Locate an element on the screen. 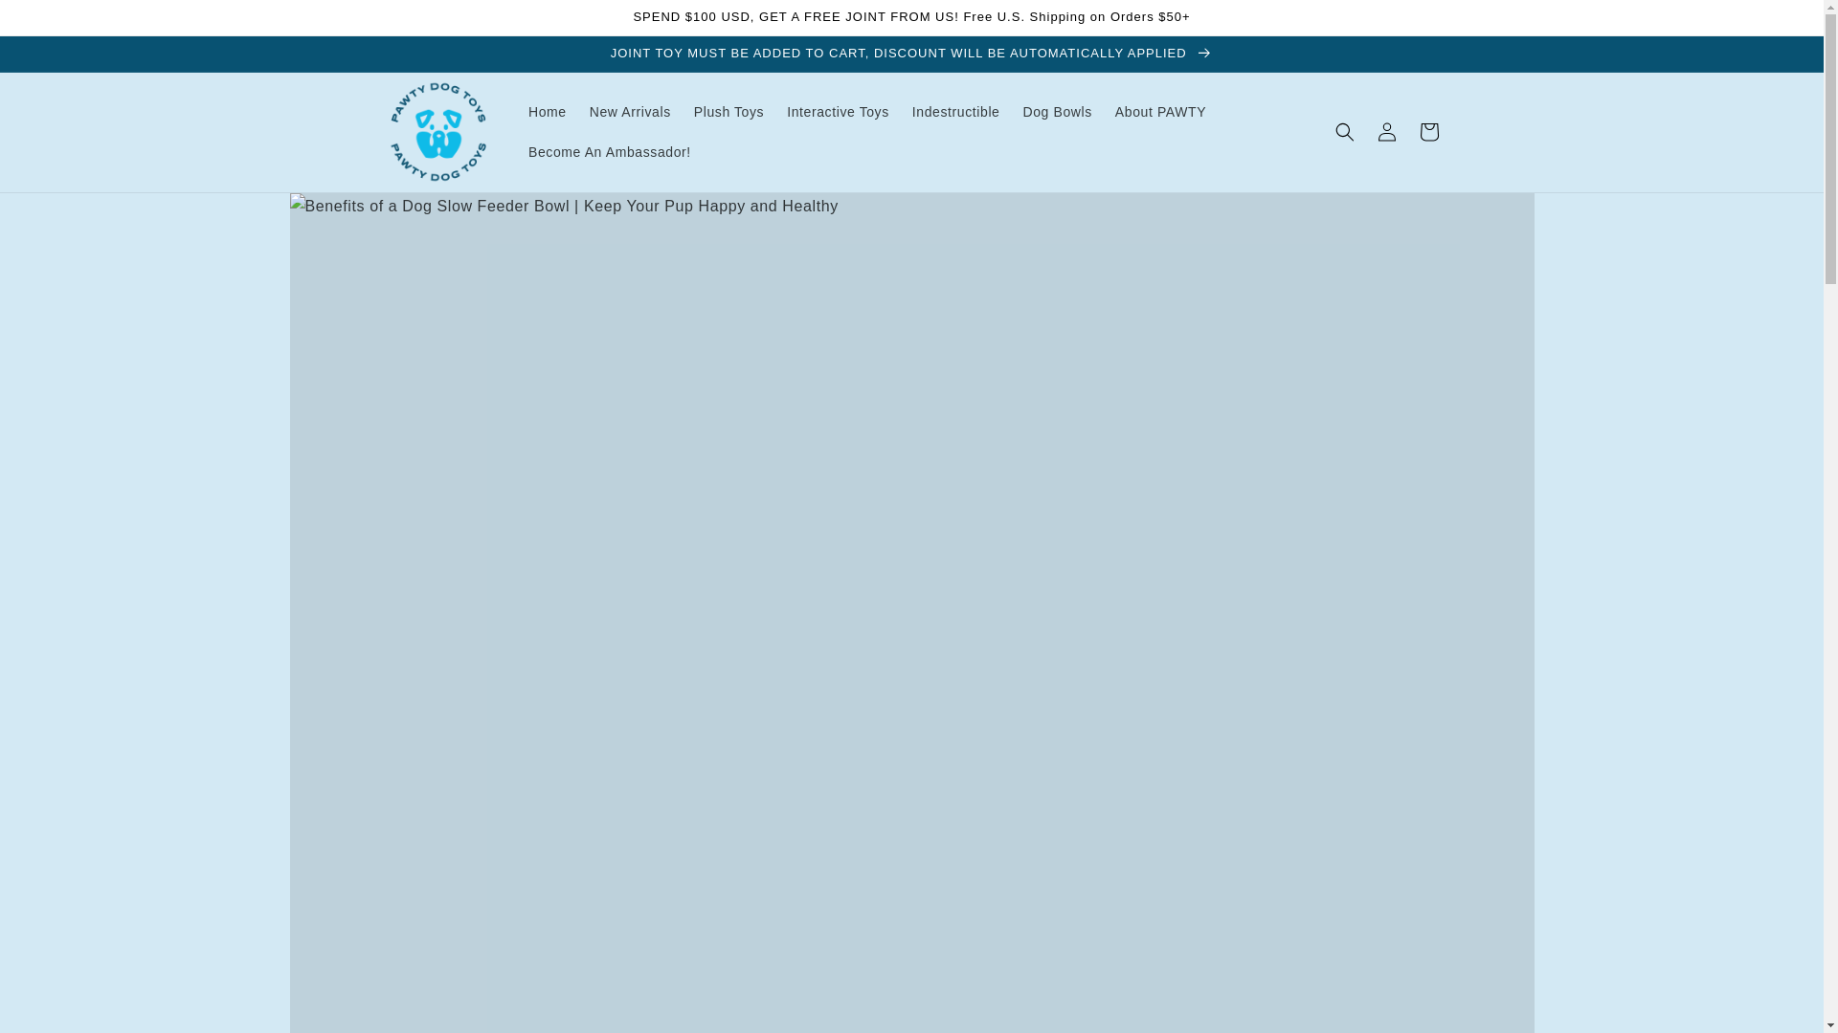 The image size is (1838, 1033). Log in is located at coordinates (1386, 131).